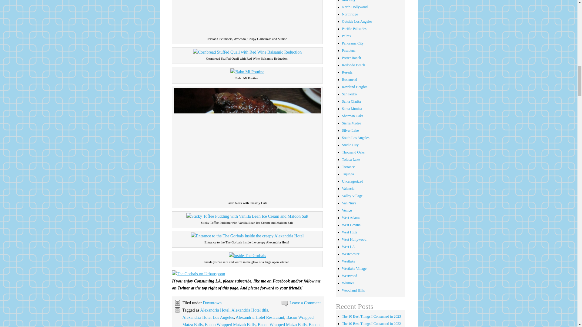 This screenshot has height=327, width=582. Describe the element at coordinates (249, 310) in the screenshot. I see `Alexandria Hotel dtla` at that location.